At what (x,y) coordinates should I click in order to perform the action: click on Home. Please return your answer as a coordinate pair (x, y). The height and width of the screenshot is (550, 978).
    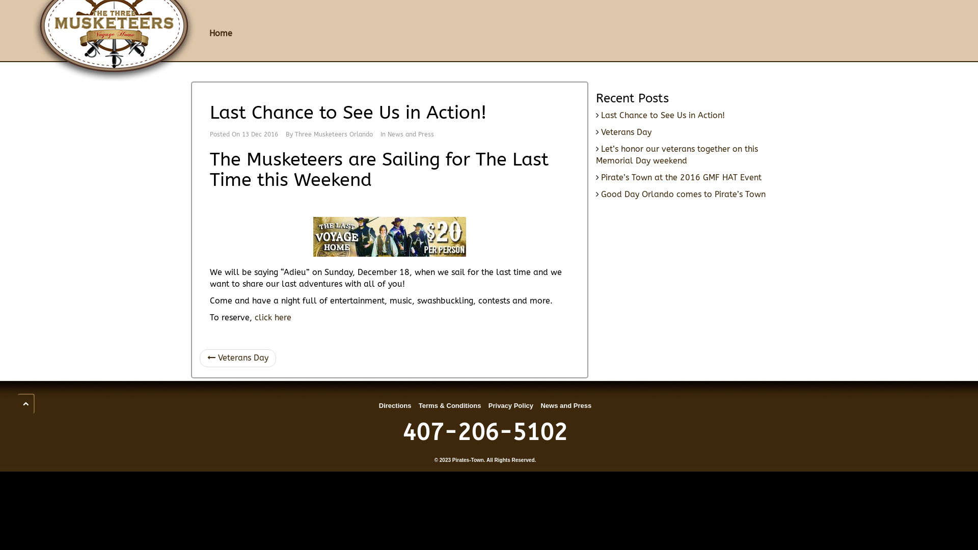
    Looking at the image, I should click on (221, 34).